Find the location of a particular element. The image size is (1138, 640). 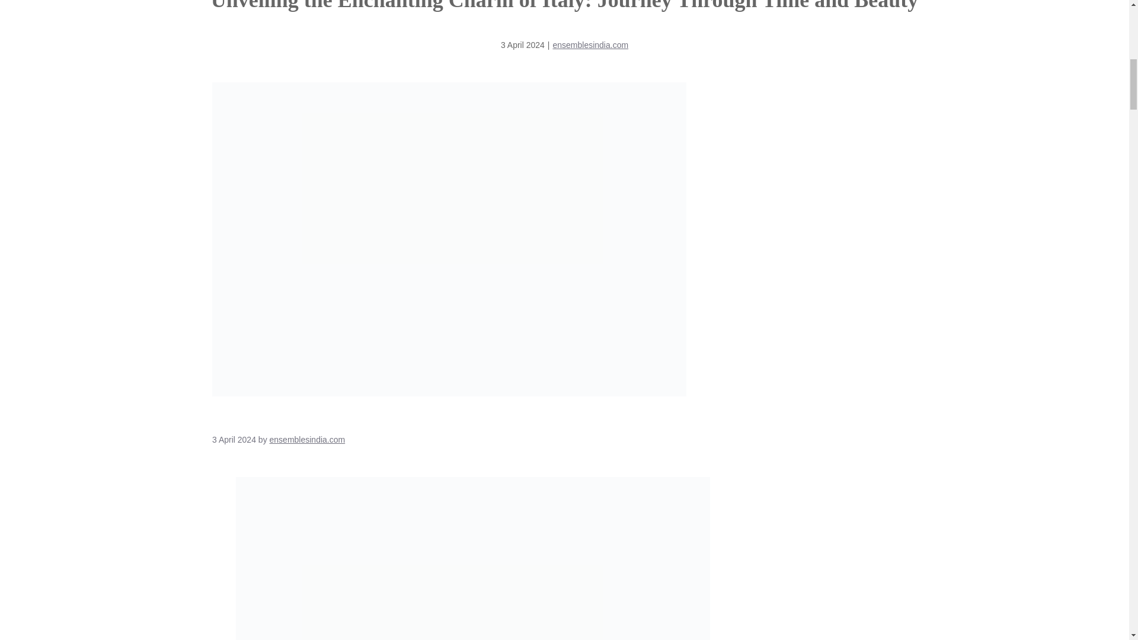

Scroll back to top is located at coordinates (1099, 562).